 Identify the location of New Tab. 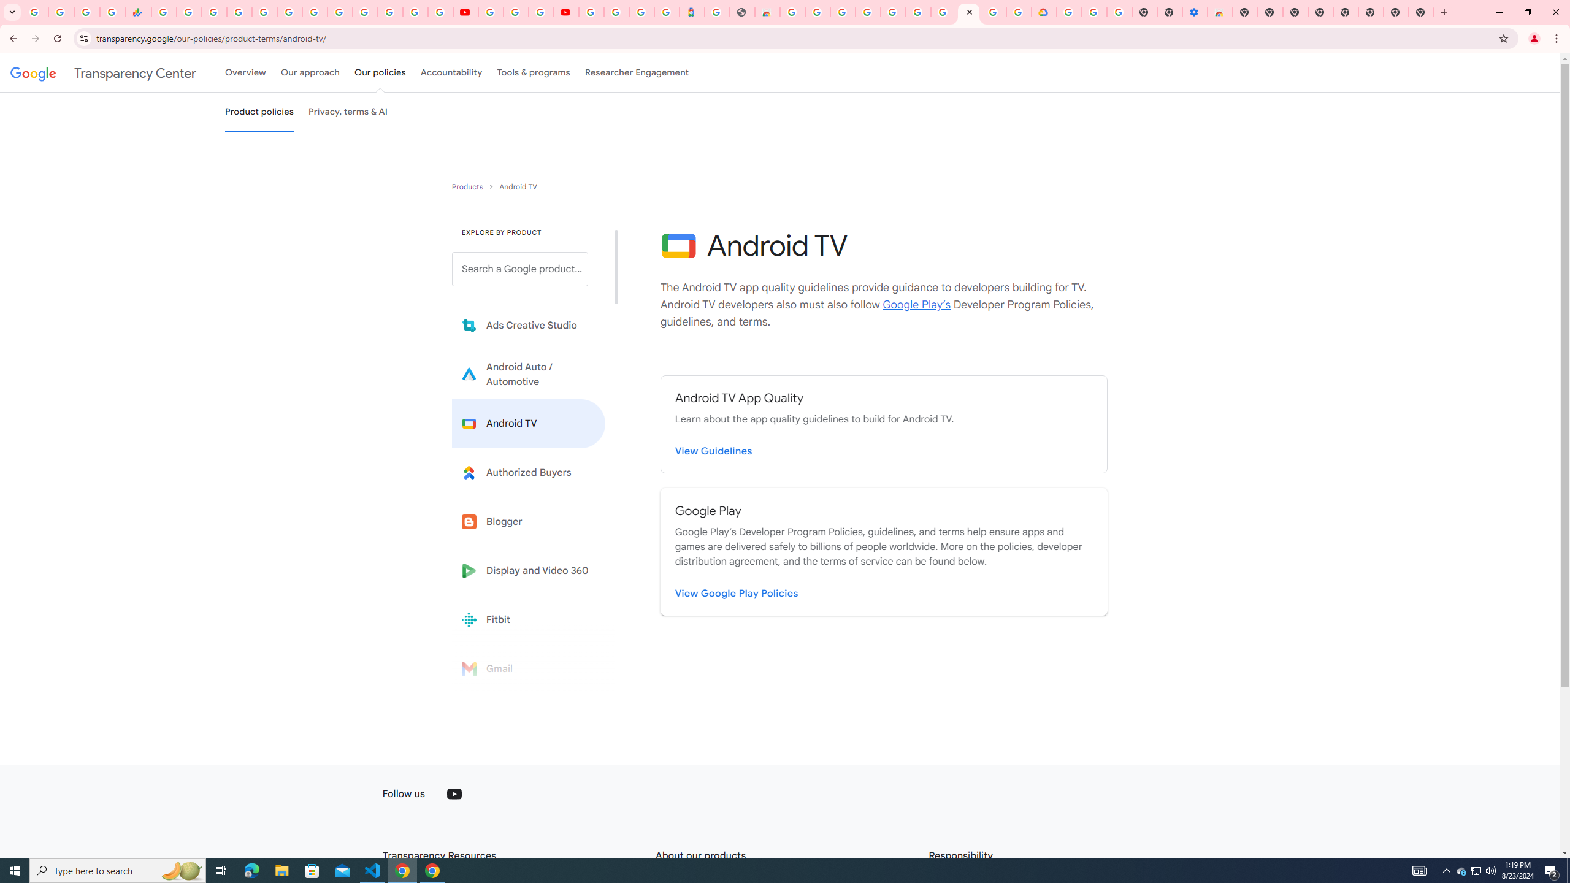
(1245, 12).